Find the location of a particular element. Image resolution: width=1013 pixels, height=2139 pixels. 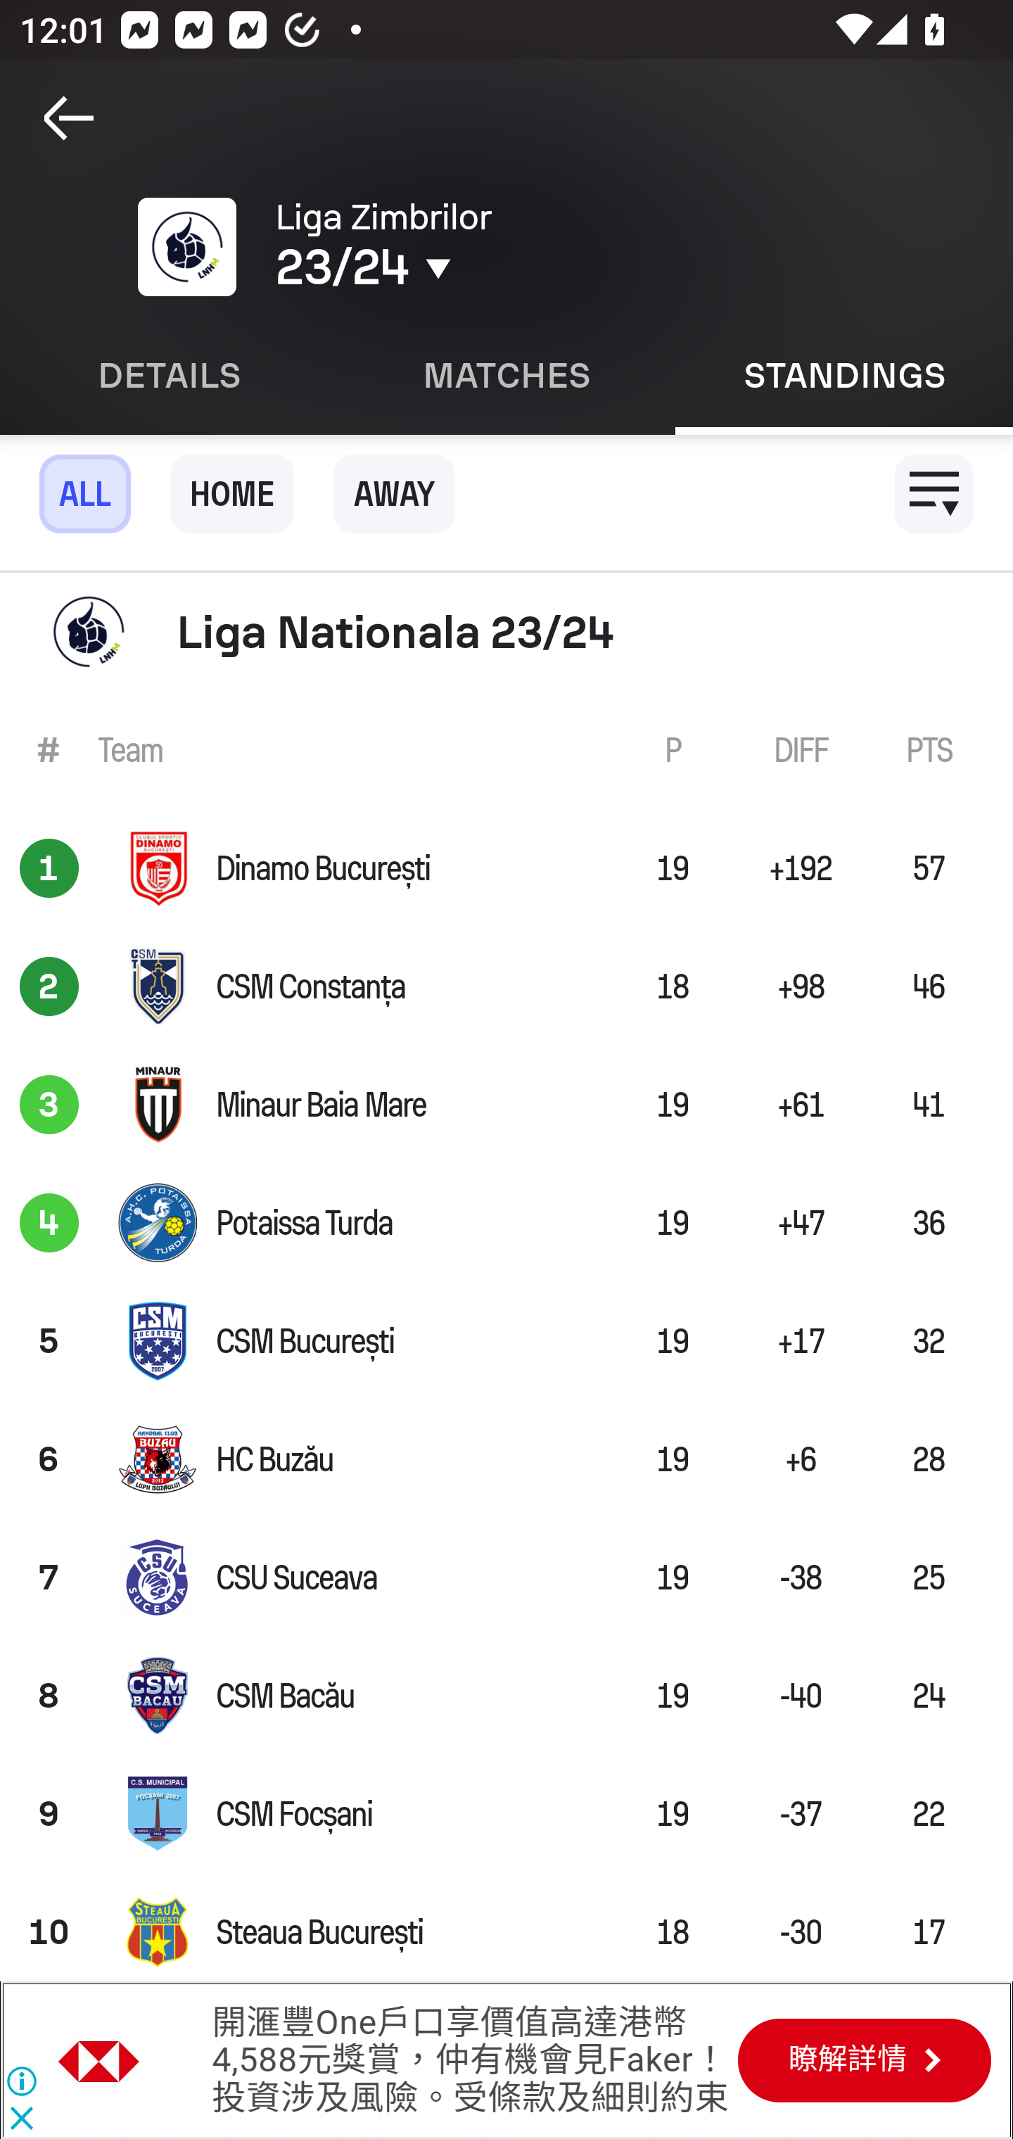

滙豐 is located at coordinates (100, 2060).